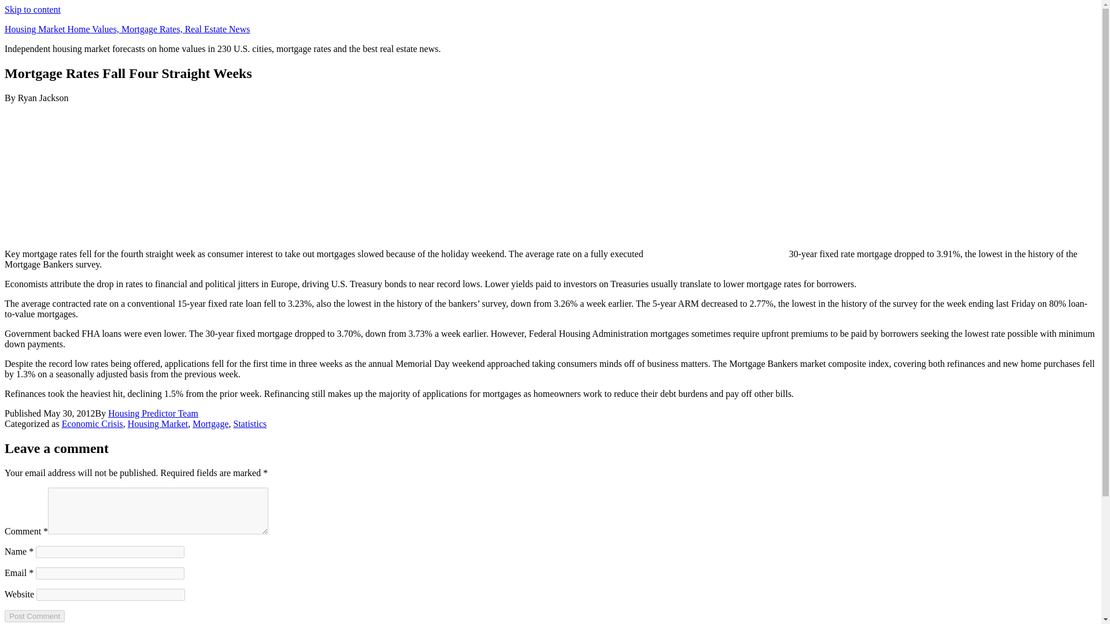 The height and width of the screenshot is (624, 1110). I want to click on Statistics, so click(250, 423).